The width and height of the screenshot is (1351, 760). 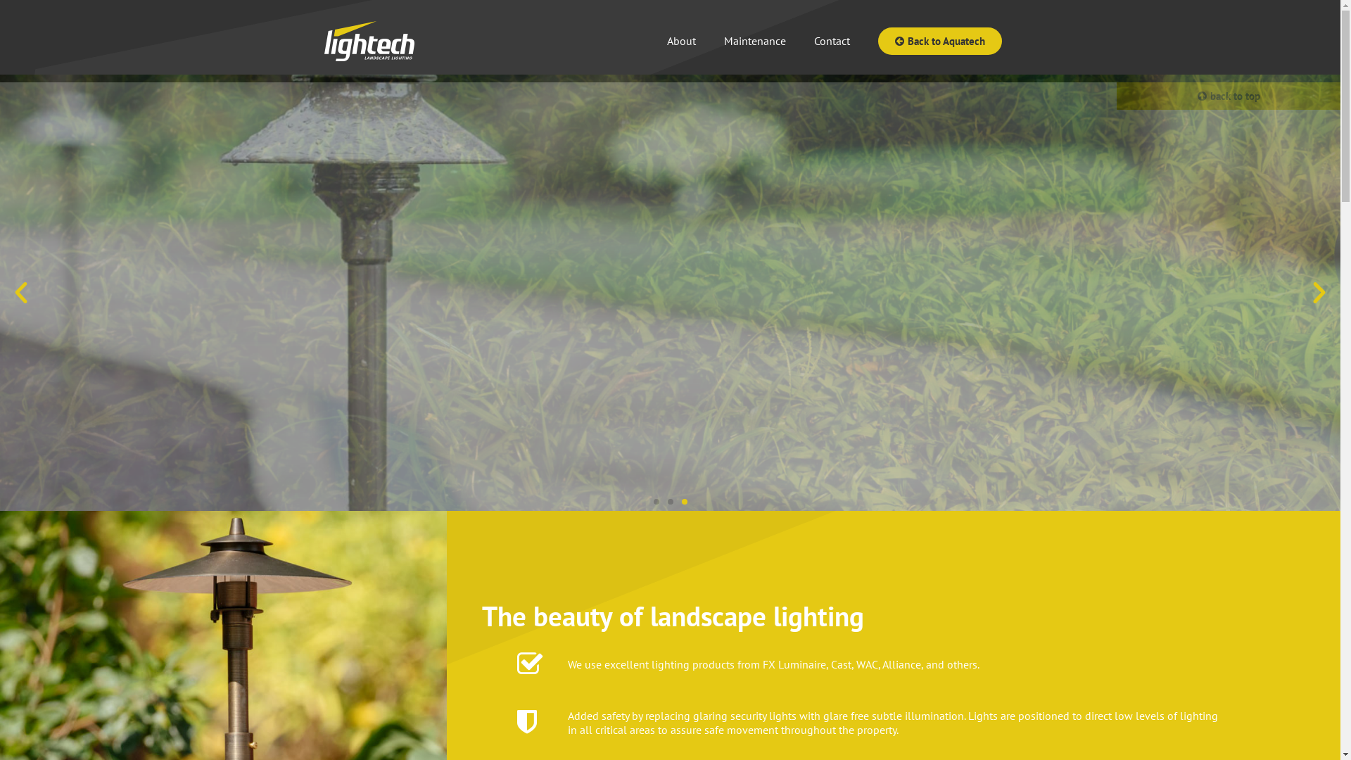 What do you see at coordinates (681, 41) in the screenshot?
I see `About` at bounding box center [681, 41].